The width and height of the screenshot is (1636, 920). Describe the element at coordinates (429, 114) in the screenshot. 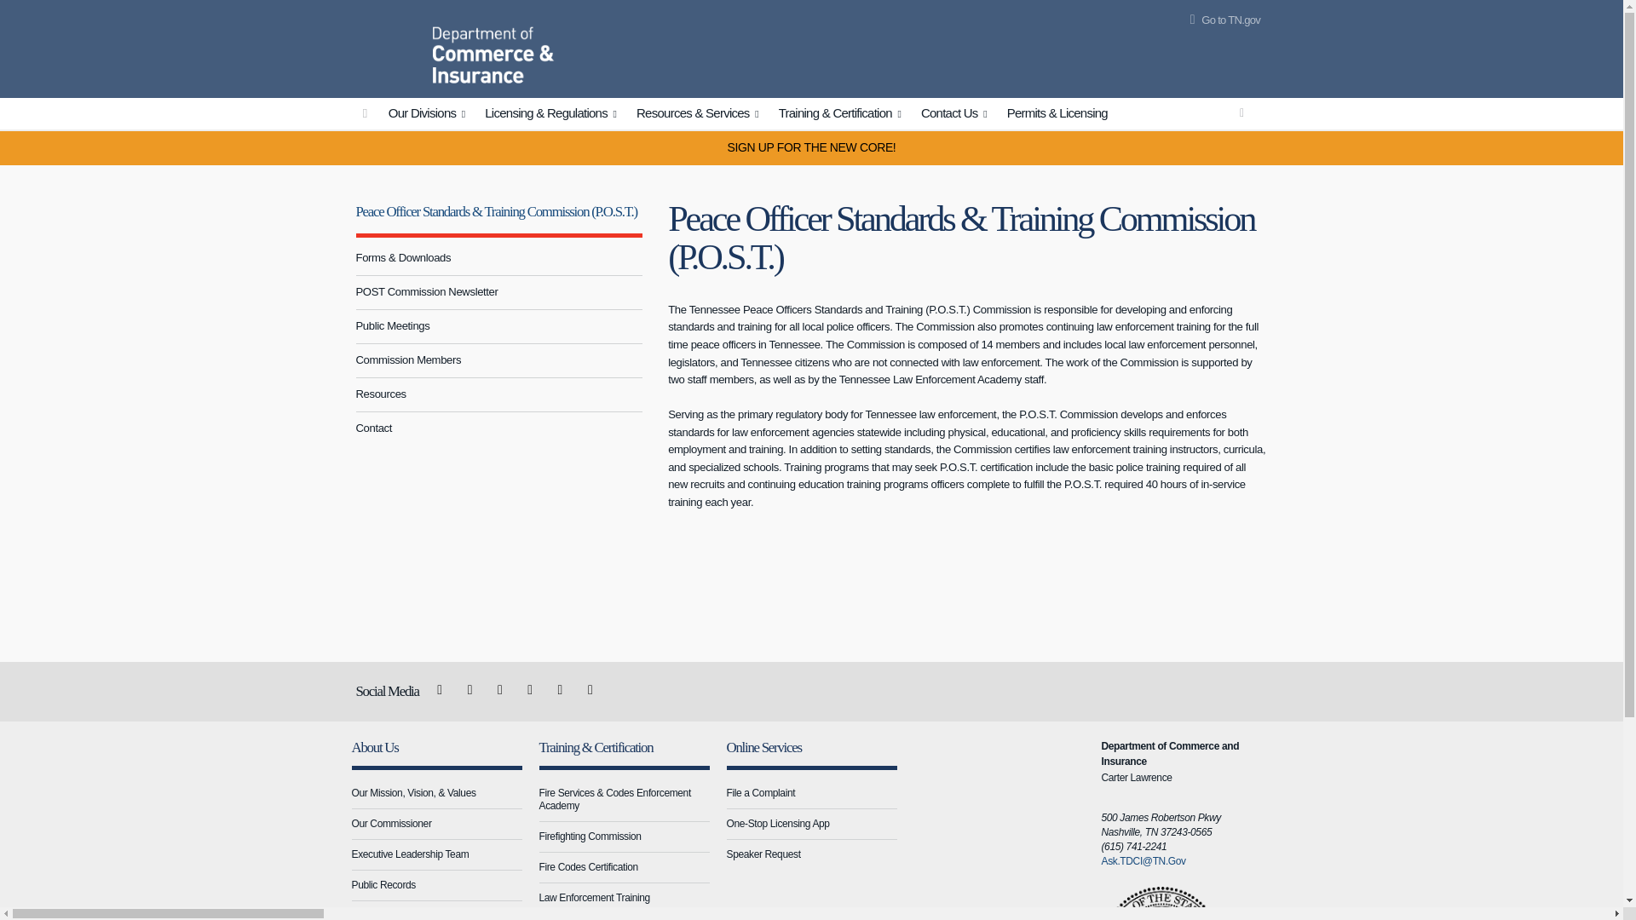

I see `Our Divisions` at that location.